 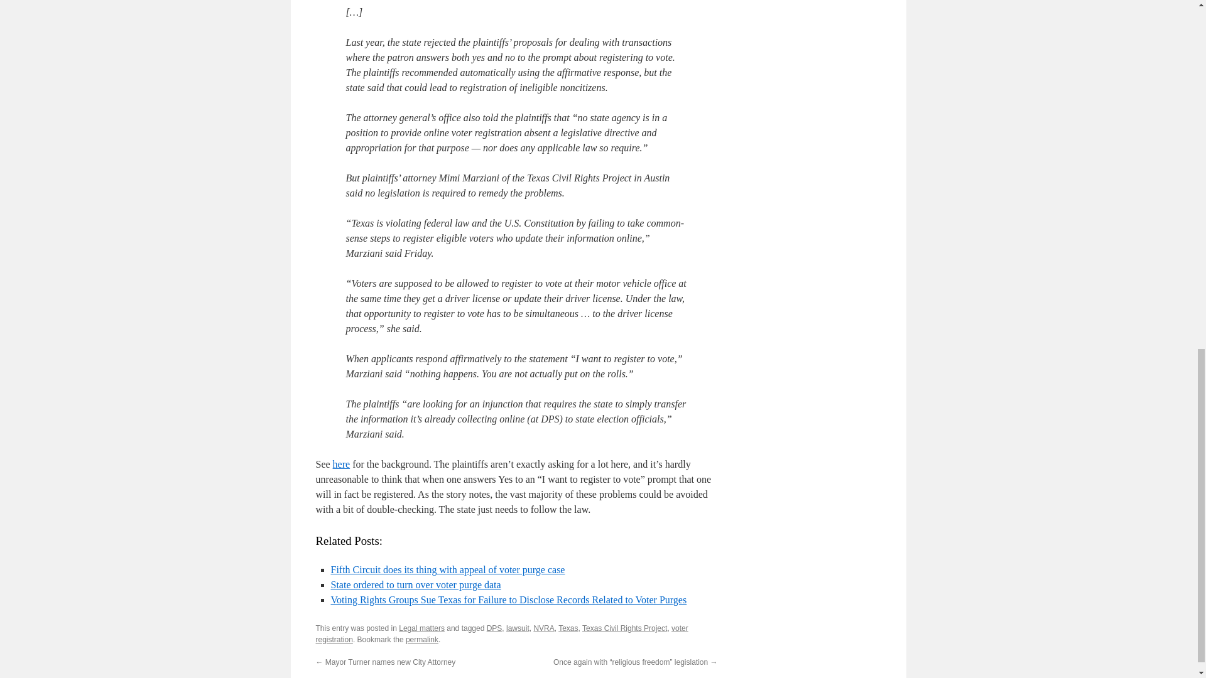 What do you see at coordinates (495, 628) in the screenshot?
I see `DPS` at bounding box center [495, 628].